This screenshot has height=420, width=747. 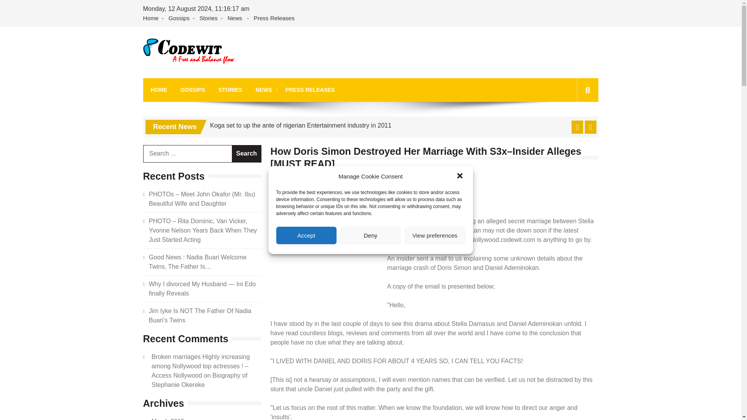 I want to click on Press Releases, so click(x=274, y=18).